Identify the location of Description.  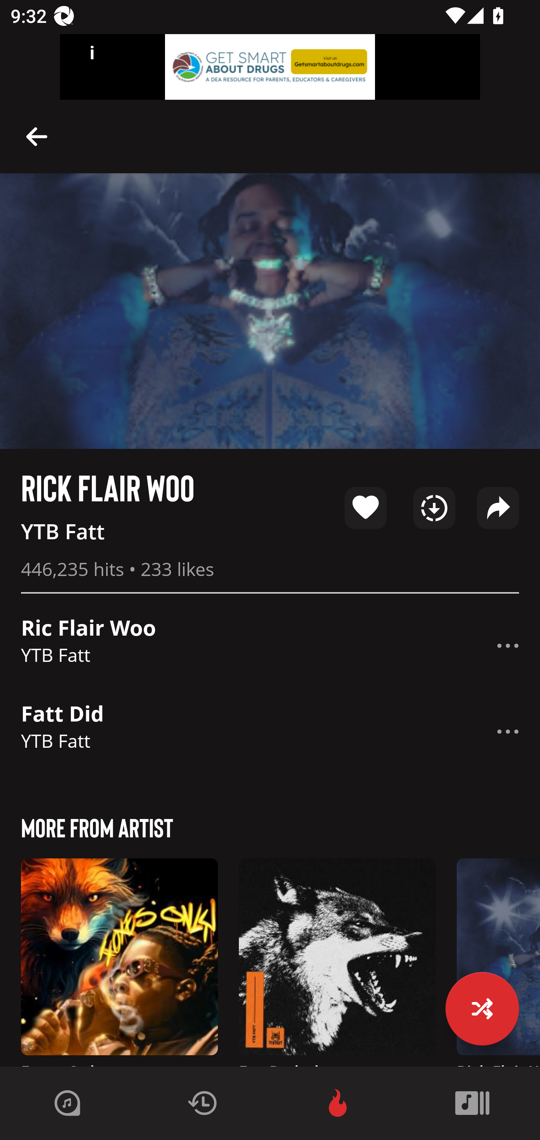
(508, 646).